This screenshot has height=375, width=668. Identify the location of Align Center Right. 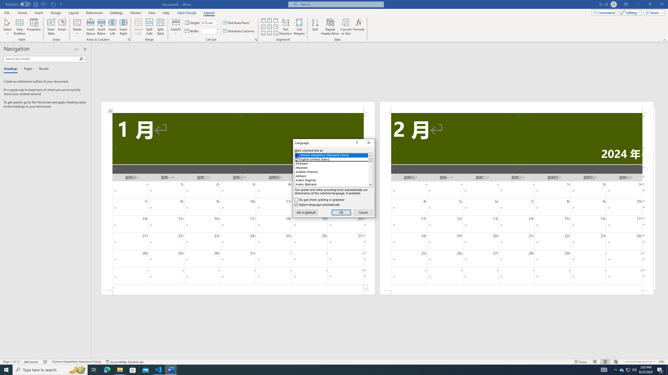
(276, 27).